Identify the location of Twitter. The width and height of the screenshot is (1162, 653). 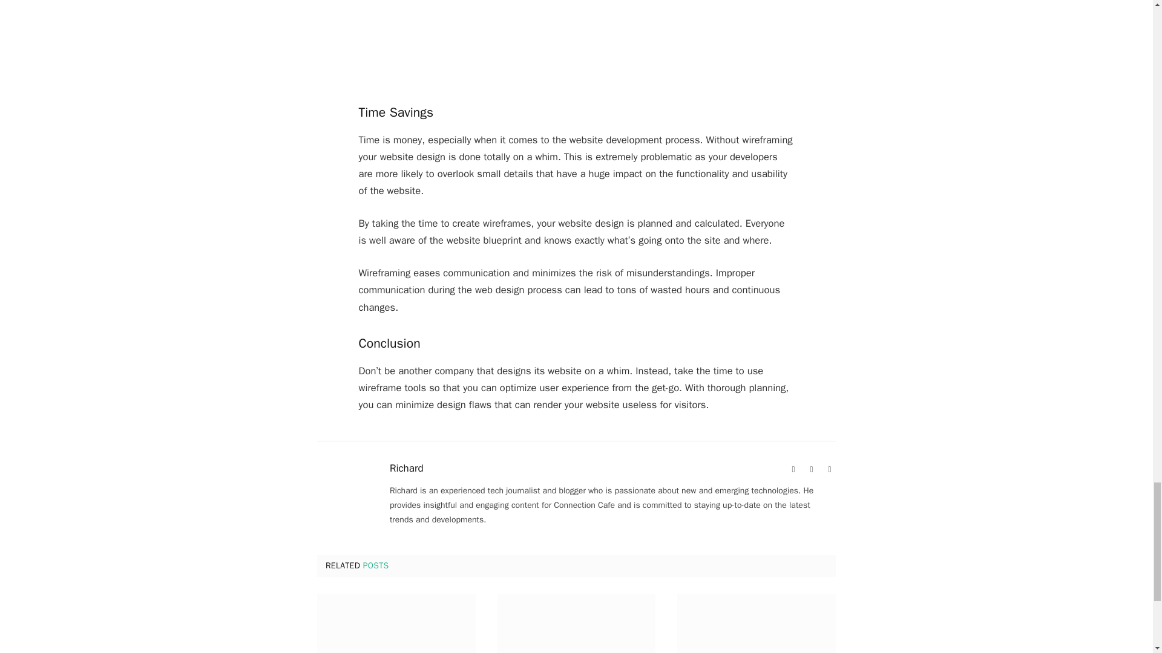
(829, 469).